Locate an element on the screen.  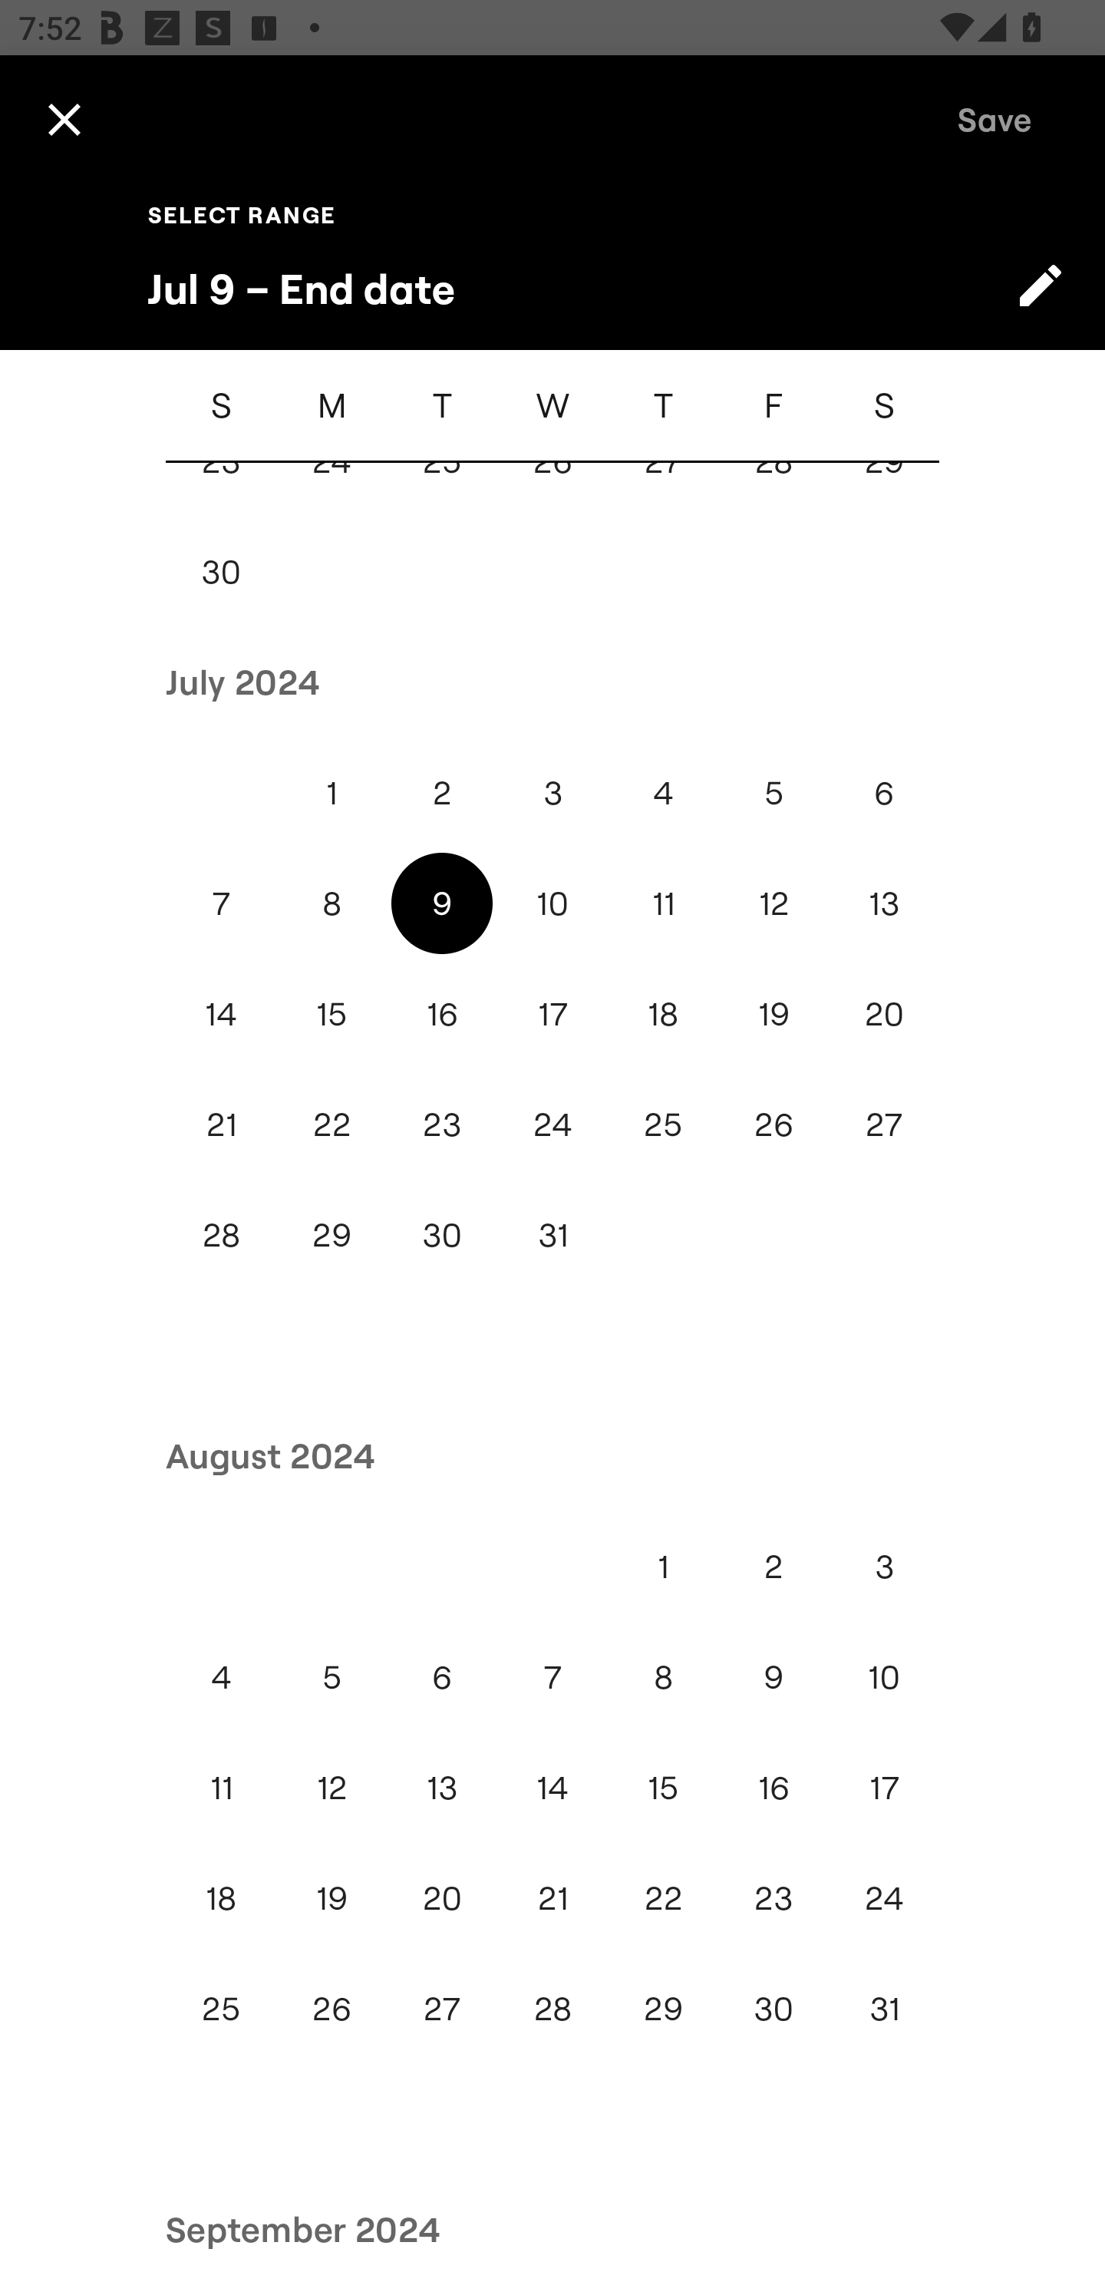
28 Wed, Aug 28 is located at coordinates (552, 2008).